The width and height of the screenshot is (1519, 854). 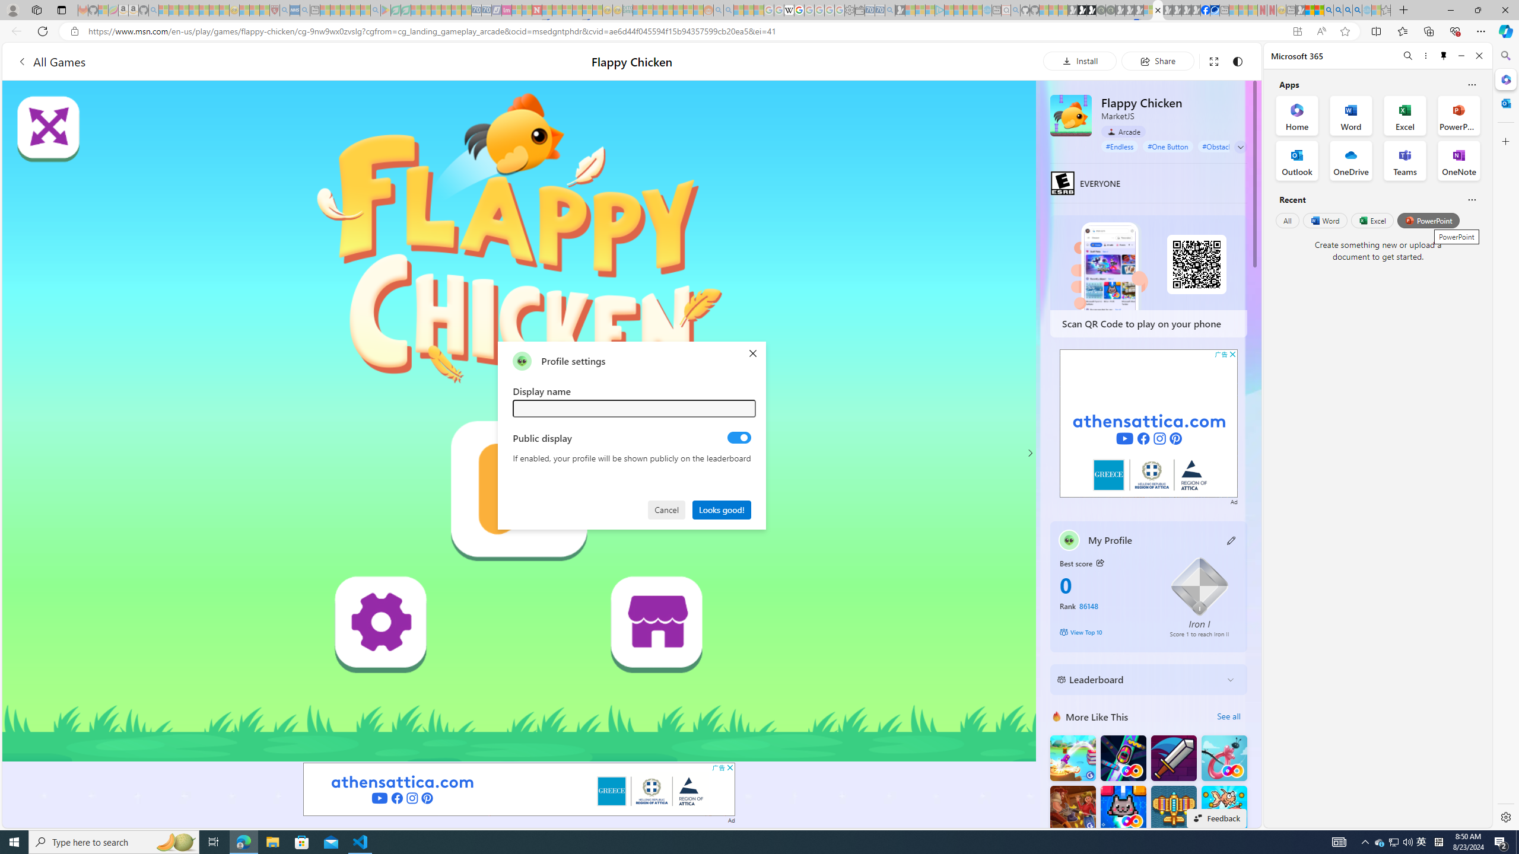 I want to click on Fish Merge FRVR, so click(x=1224, y=808).